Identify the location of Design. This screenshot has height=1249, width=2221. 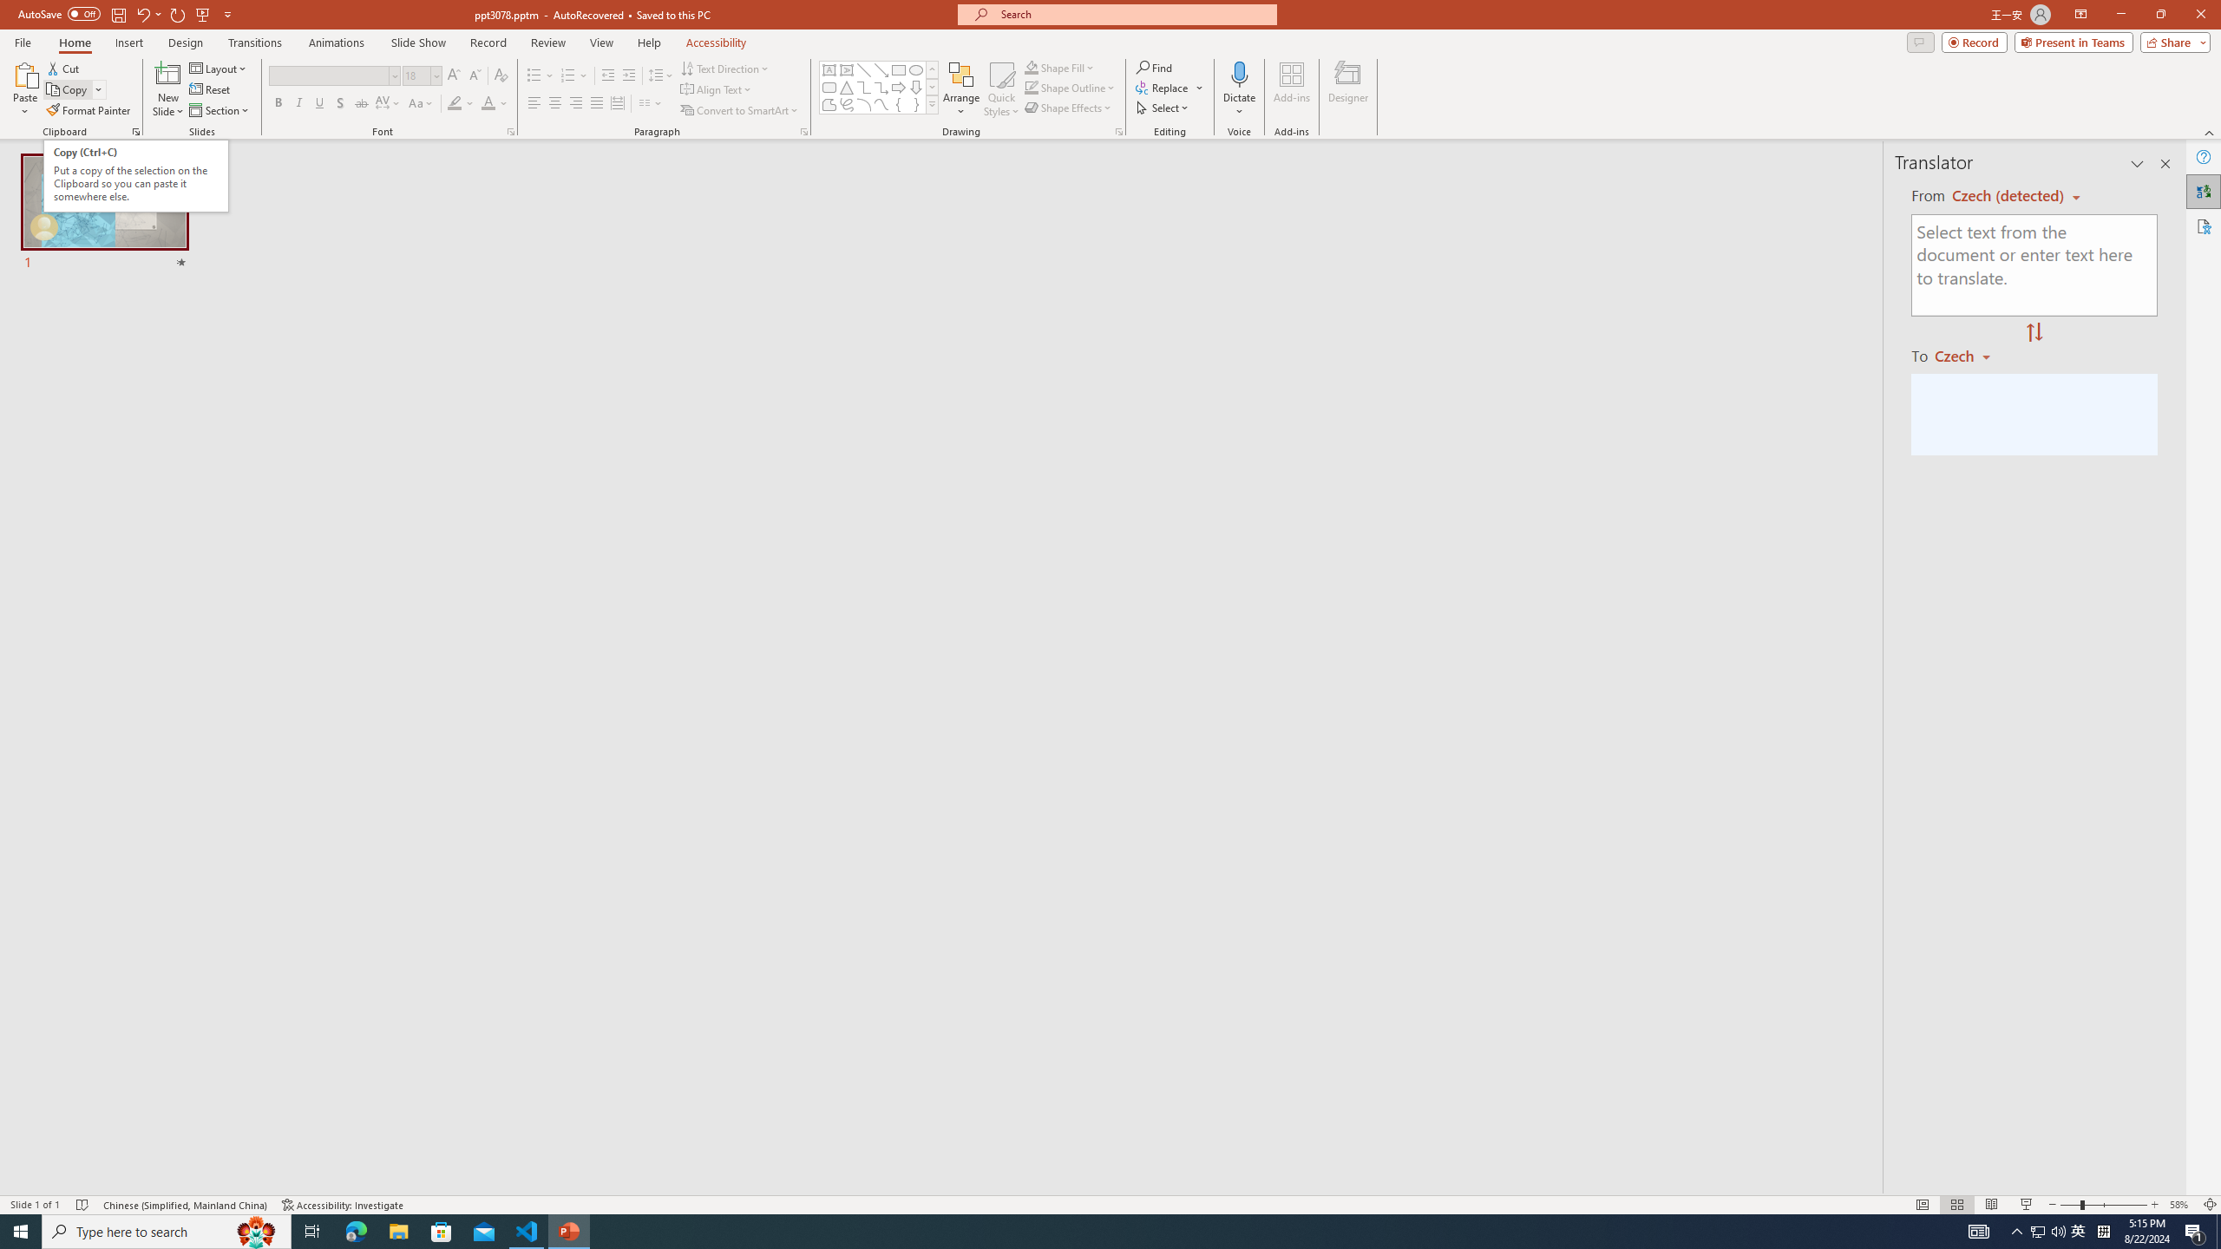
(186, 43).